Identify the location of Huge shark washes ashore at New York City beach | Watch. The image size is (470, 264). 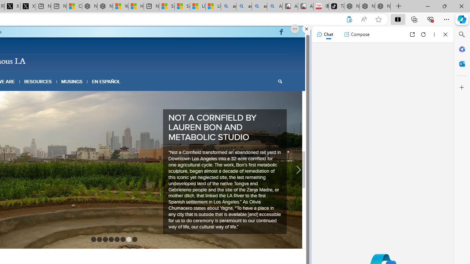
(136, 7).